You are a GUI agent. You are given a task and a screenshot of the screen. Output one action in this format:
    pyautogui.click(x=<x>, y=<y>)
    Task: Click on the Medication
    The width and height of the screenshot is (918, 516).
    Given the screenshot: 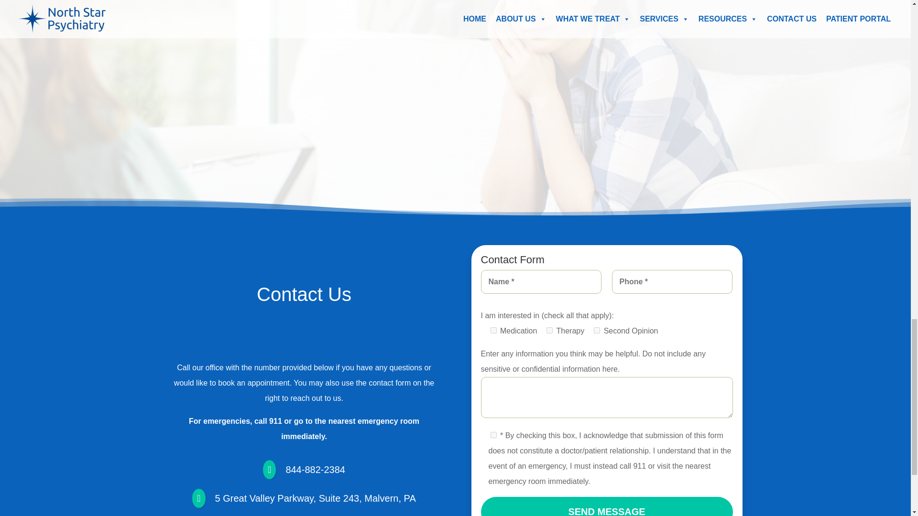 What is the action you would take?
    pyautogui.click(x=493, y=330)
    